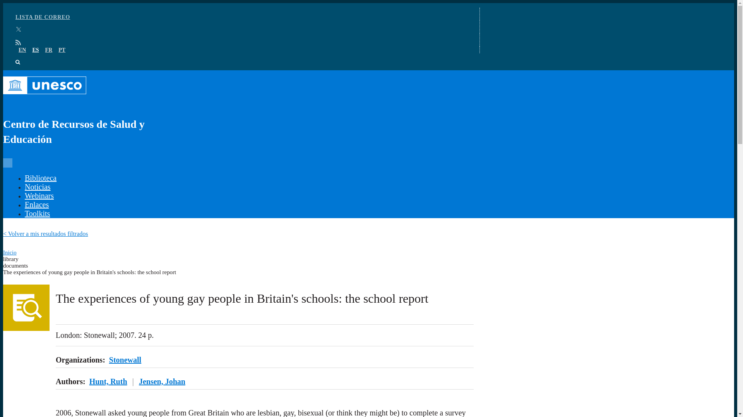  I want to click on EN, so click(22, 50).